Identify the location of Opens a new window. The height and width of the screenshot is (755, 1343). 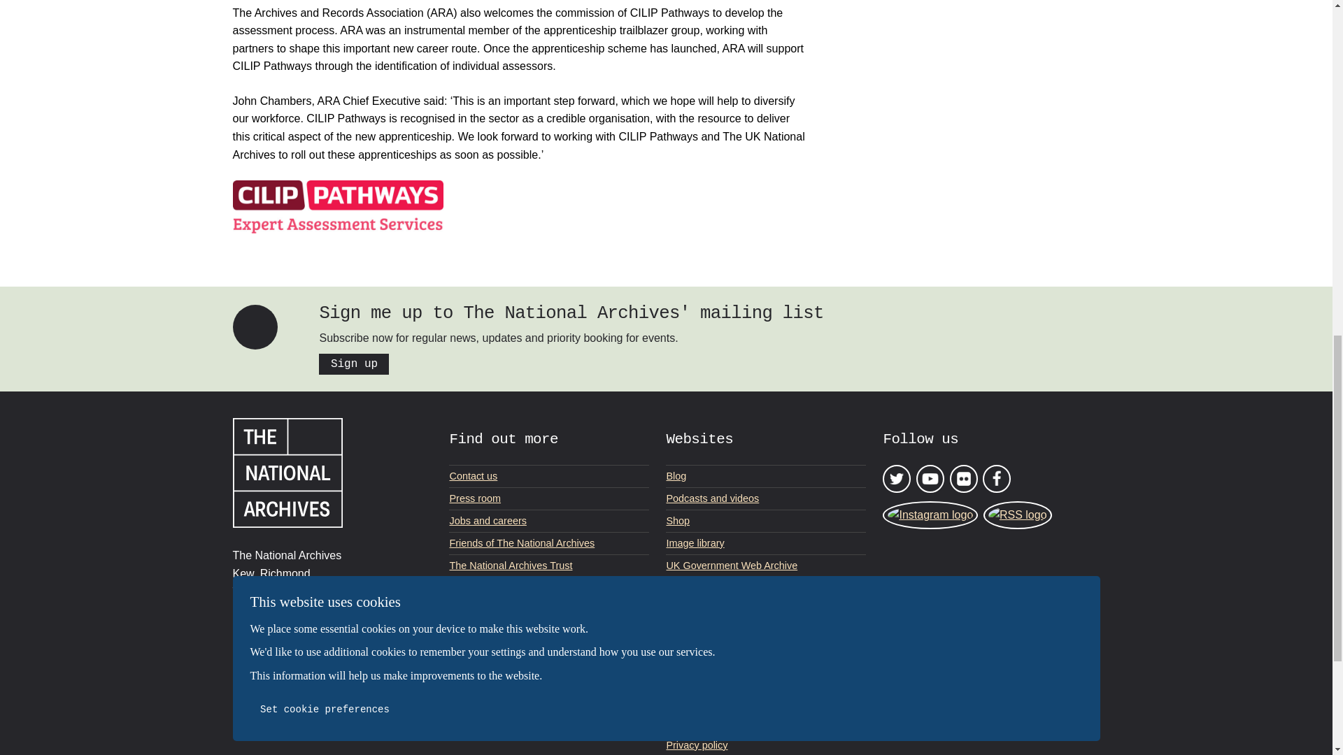
(765, 589).